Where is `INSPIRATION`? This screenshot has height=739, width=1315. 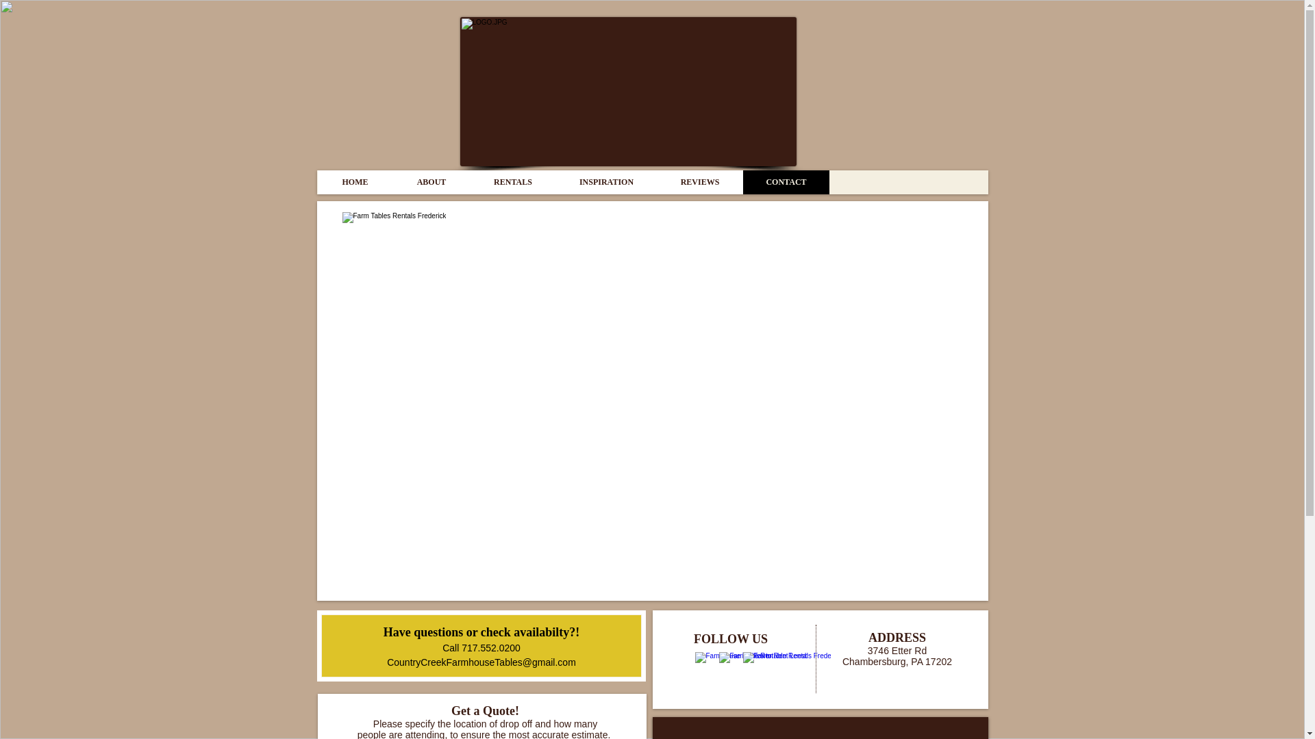 INSPIRATION is located at coordinates (606, 182).